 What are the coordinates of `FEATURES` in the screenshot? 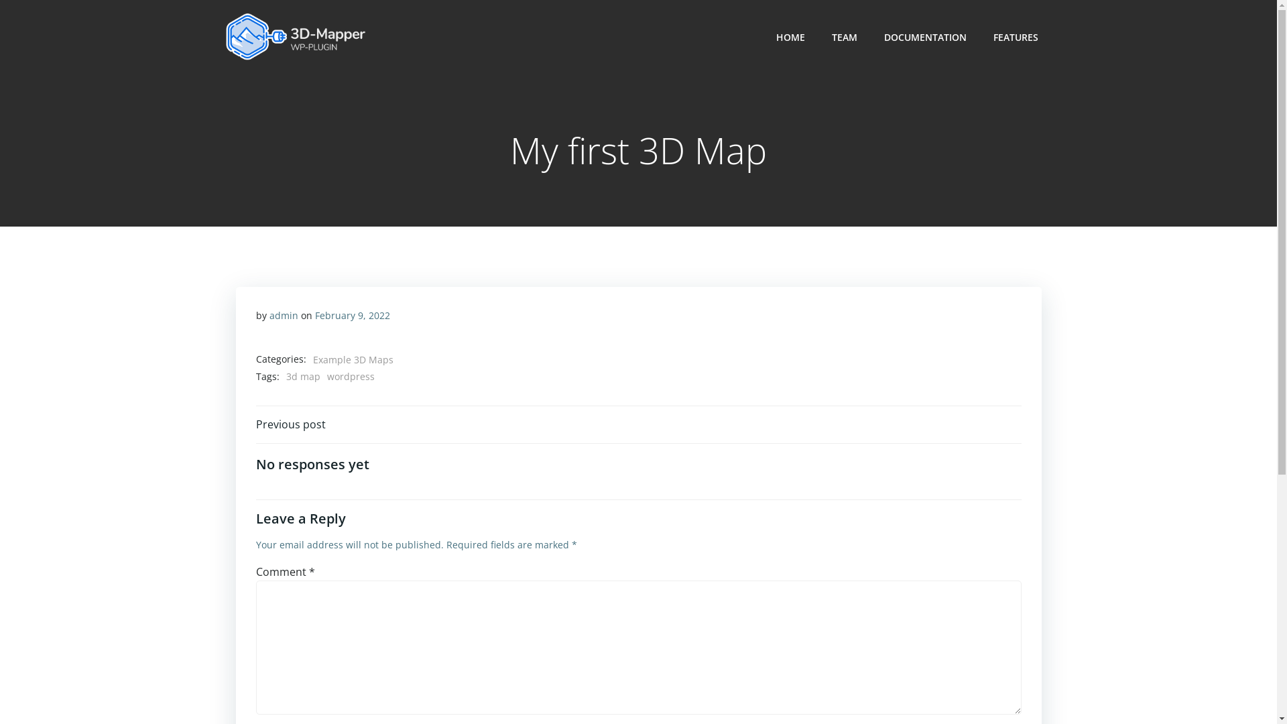 It's located at (1016, 36).